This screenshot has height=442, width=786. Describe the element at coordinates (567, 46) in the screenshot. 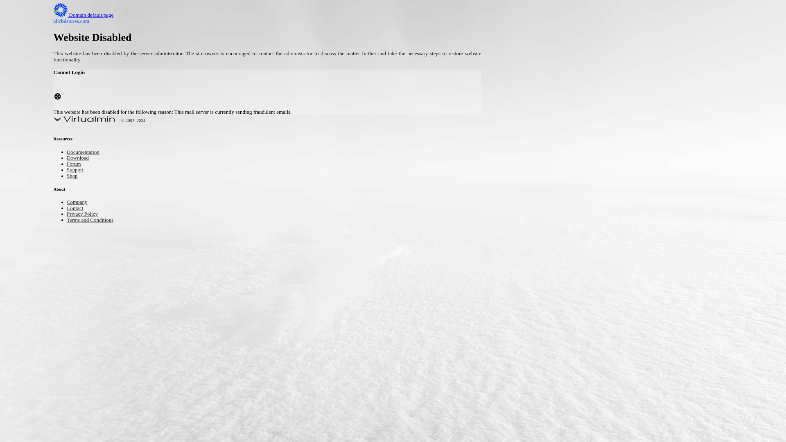

I see `Search` at that location.